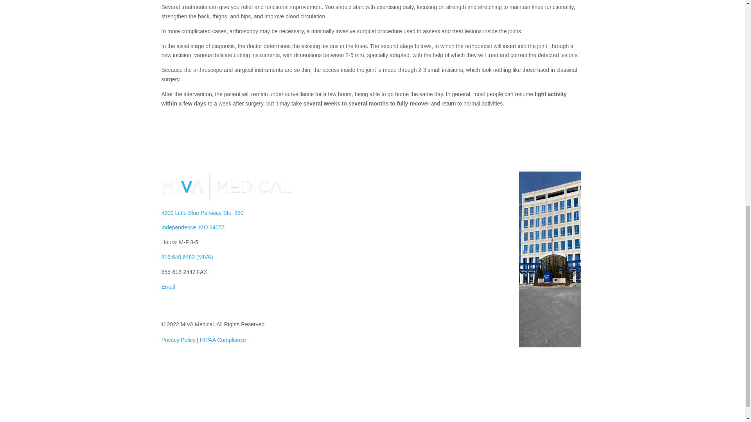 This screenshot has width=751, height=422. Describe the element at coordinates (223, 340) in the screenshot. I see `HIPAA Compliance` at that location.